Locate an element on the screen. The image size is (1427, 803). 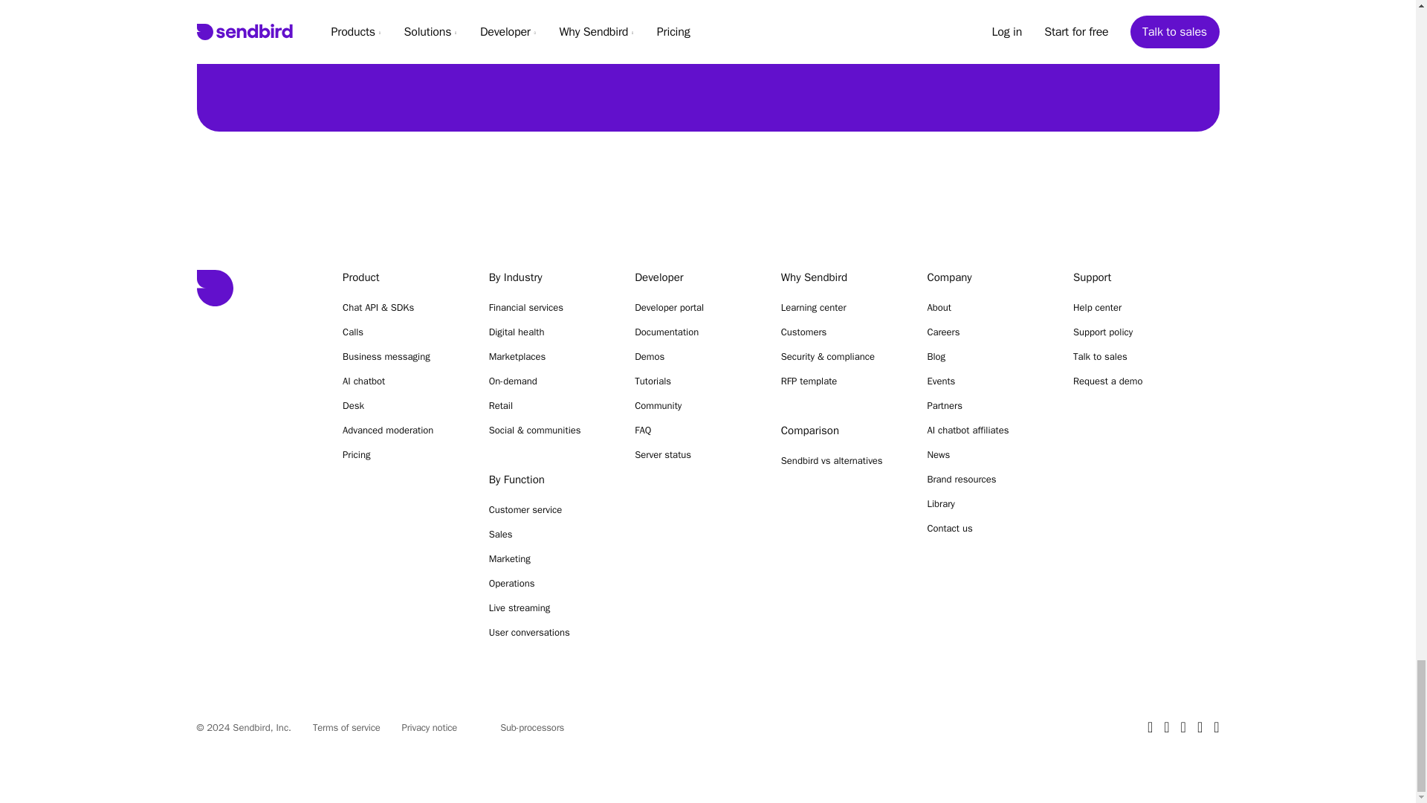
Marketing is located at coordinates (547, 559).